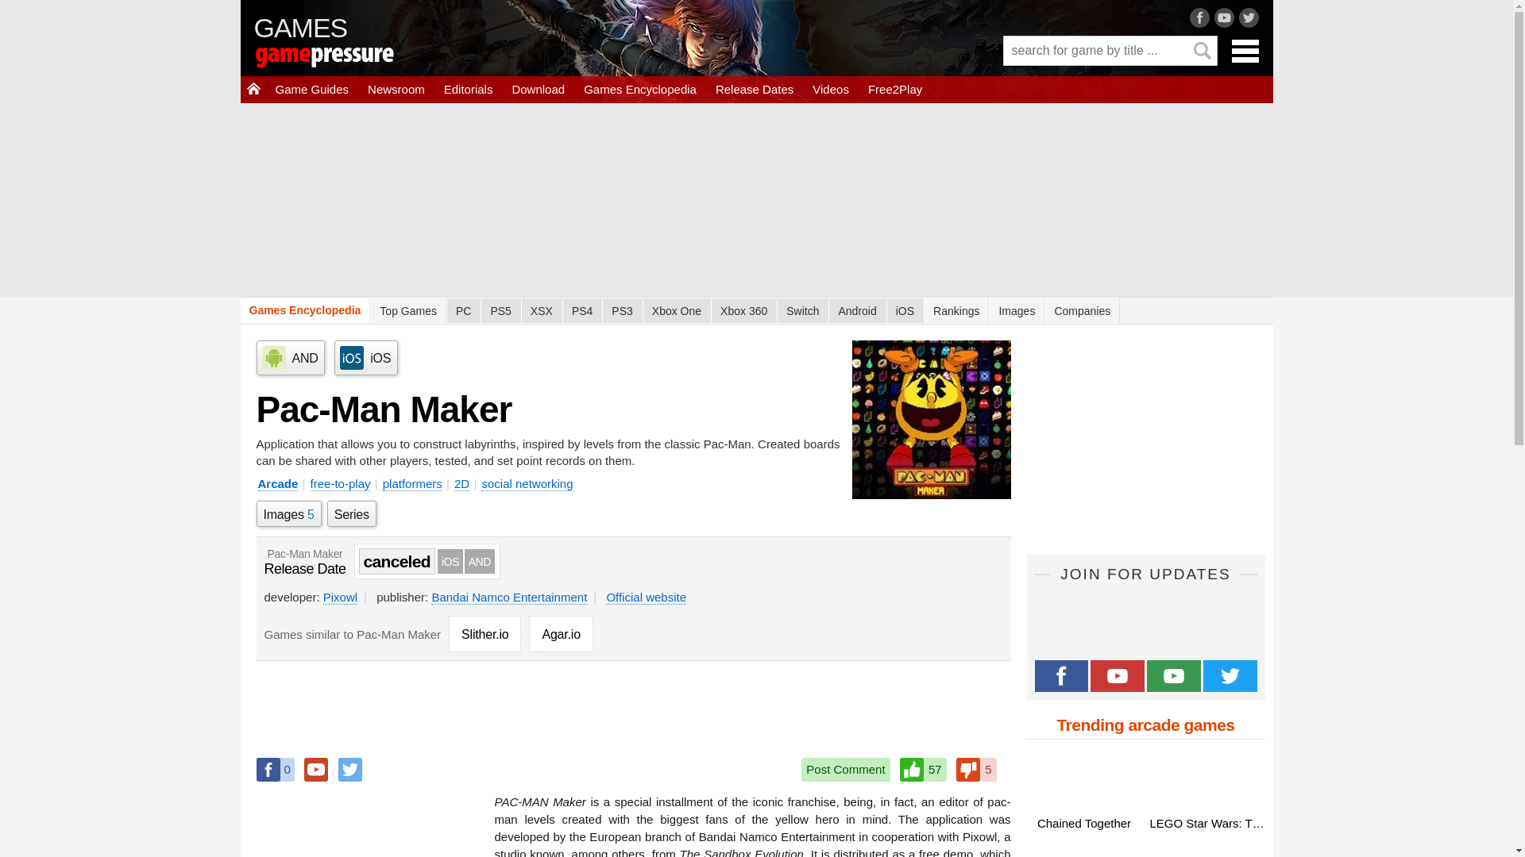 The width and height of the screenshot is (1525, 857). I want to click on Game Guides, so click(311, 89).